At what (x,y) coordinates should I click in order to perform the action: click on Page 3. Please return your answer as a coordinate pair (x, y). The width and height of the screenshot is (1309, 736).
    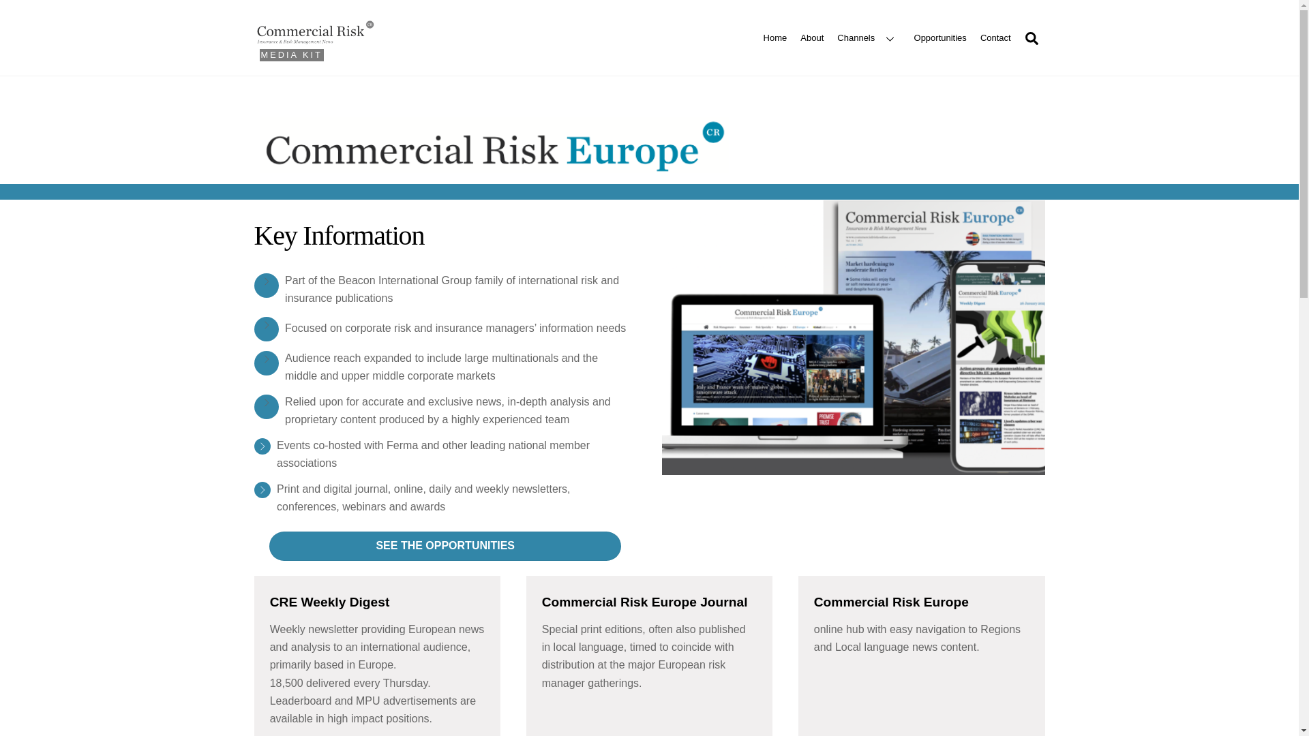
    Looking at the image, I should click on (649, 642).